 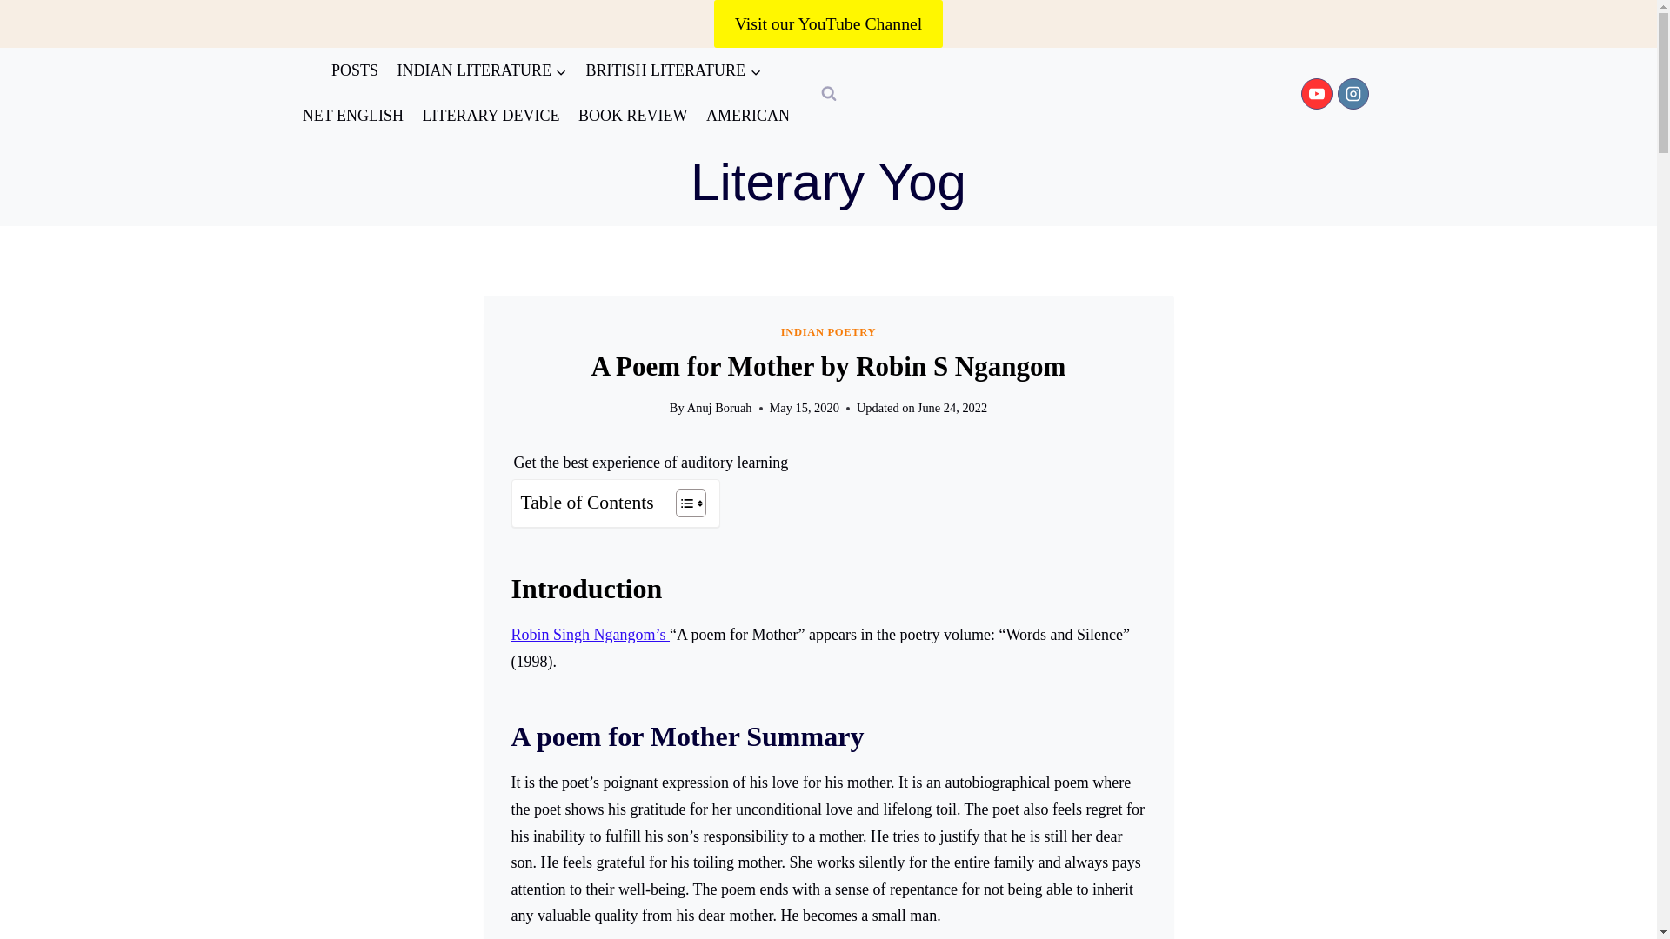 What do you see at coordinates (673, 70) in the screenshot?
I see `BRITISH LITERATURE` at bounding box center [673, 70].